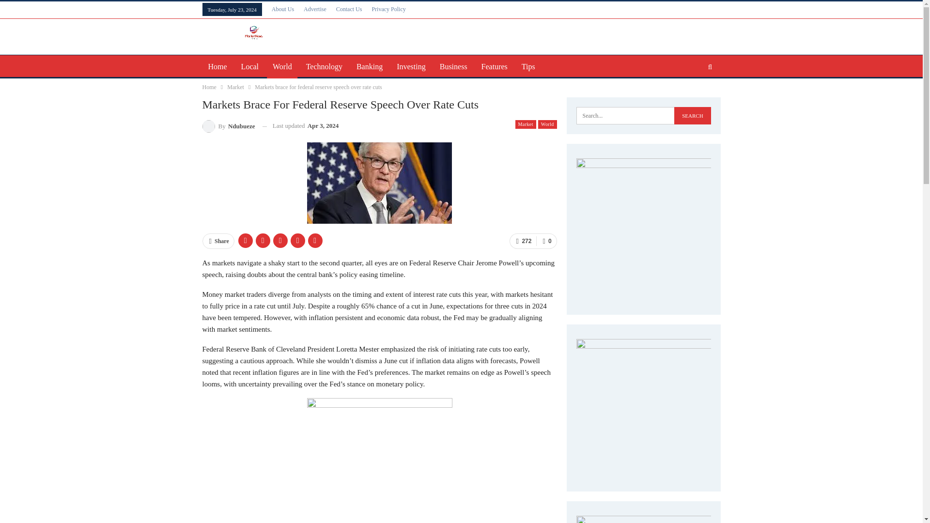 The width and height of the screenshot is (930, 523). I want to click on 0, so click(546, 241).